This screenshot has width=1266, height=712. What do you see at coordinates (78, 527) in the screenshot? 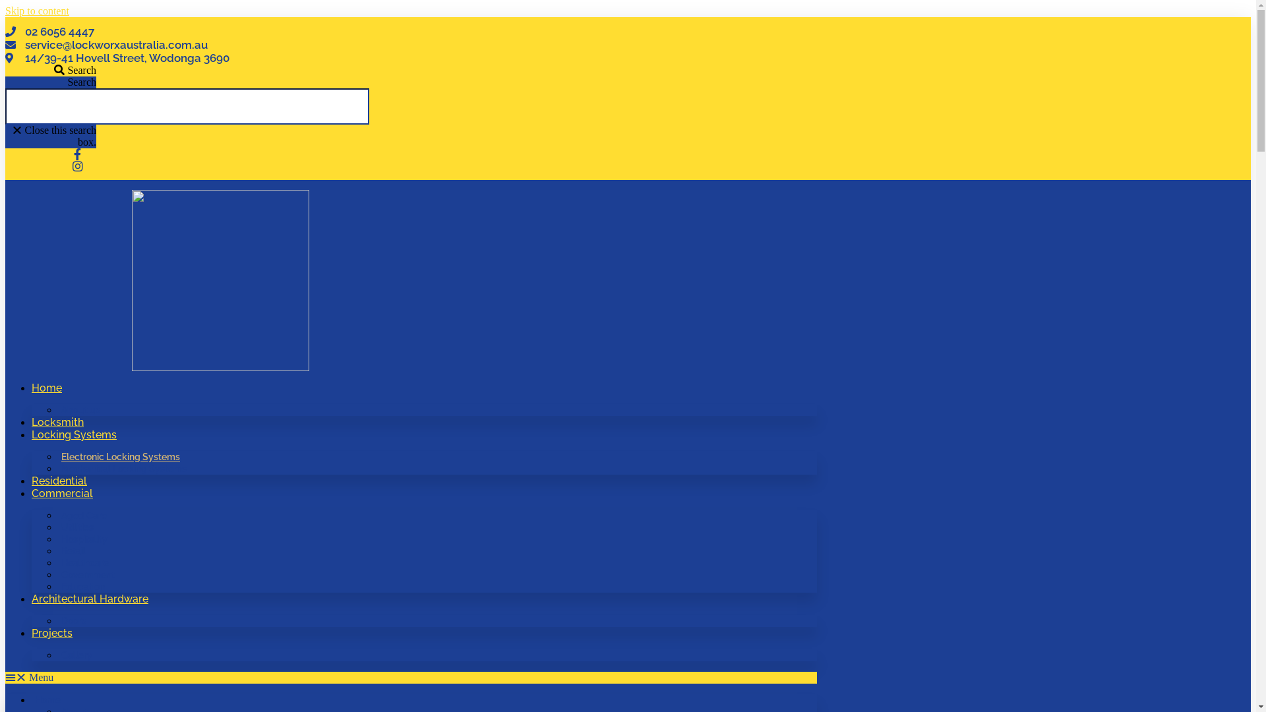
I see `Utilities` at bounding box center [78, 527].